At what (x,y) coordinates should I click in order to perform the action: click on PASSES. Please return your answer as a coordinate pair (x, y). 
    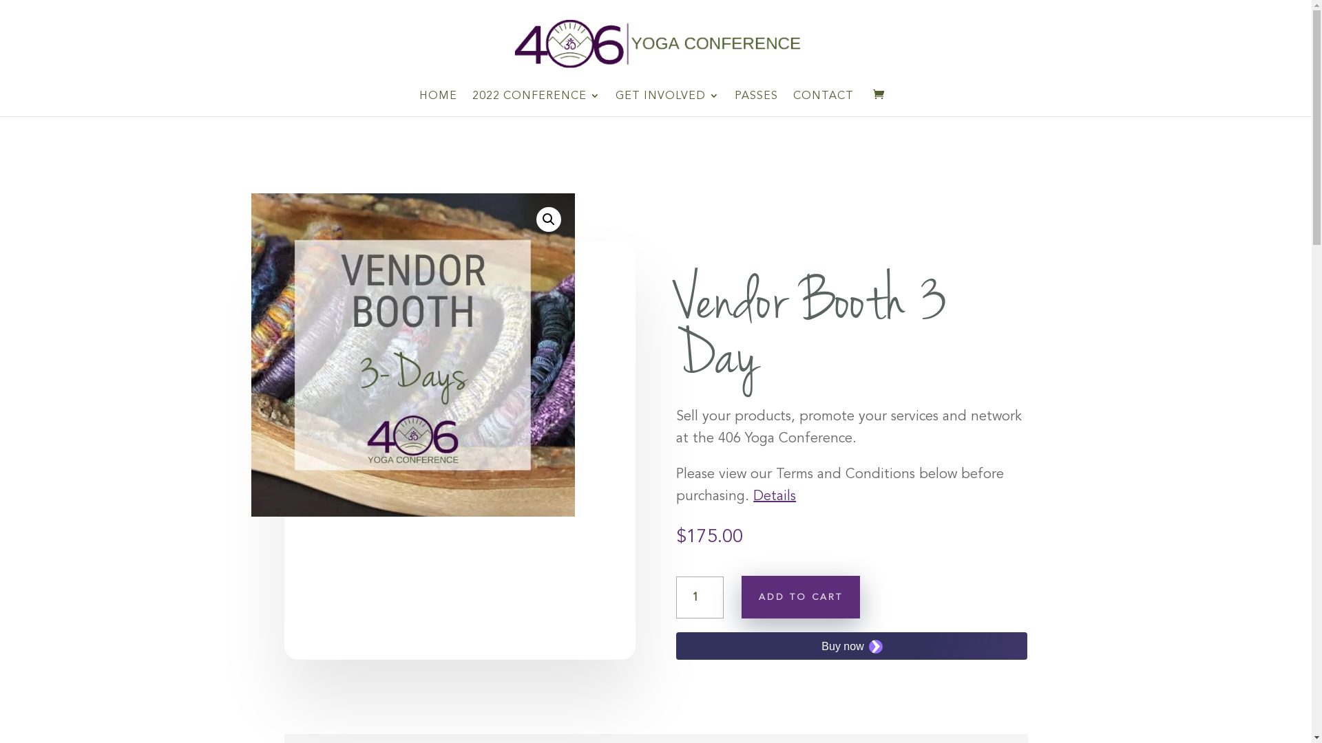
    Looking at the image, I should click on (756, 103).